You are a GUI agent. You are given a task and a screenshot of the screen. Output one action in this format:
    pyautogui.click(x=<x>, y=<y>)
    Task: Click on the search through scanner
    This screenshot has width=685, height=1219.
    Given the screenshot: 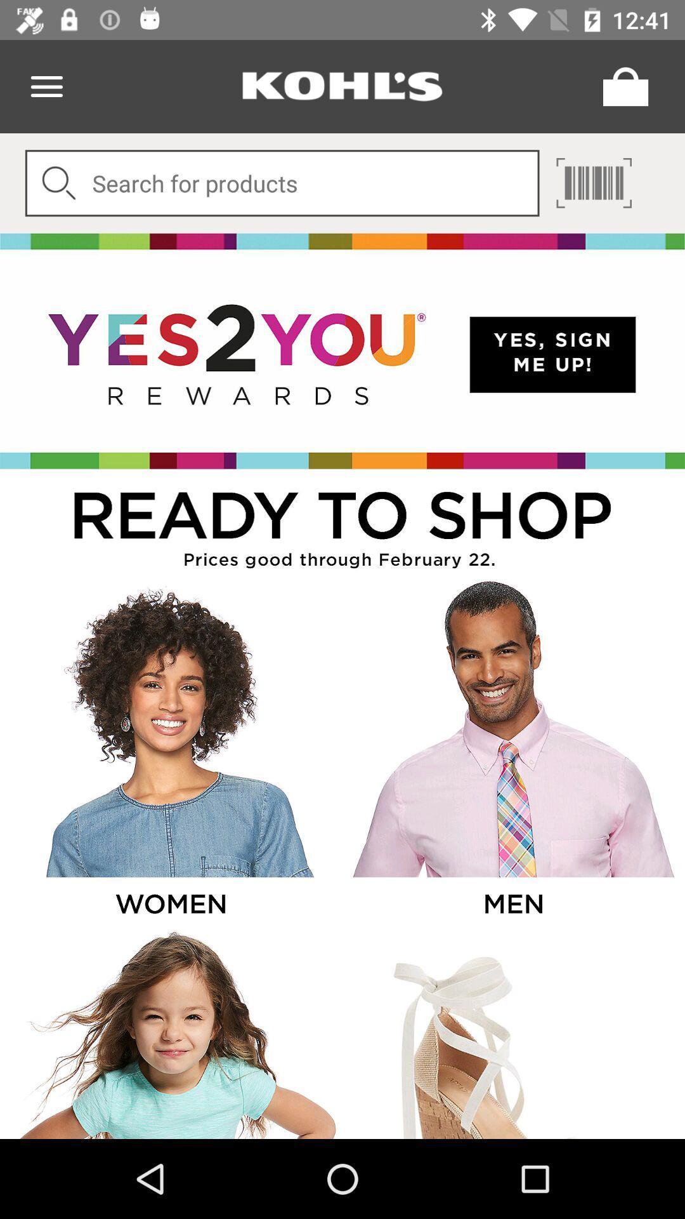 What is the action you would take?
    pyautogui.click(x=594, y=183)
    